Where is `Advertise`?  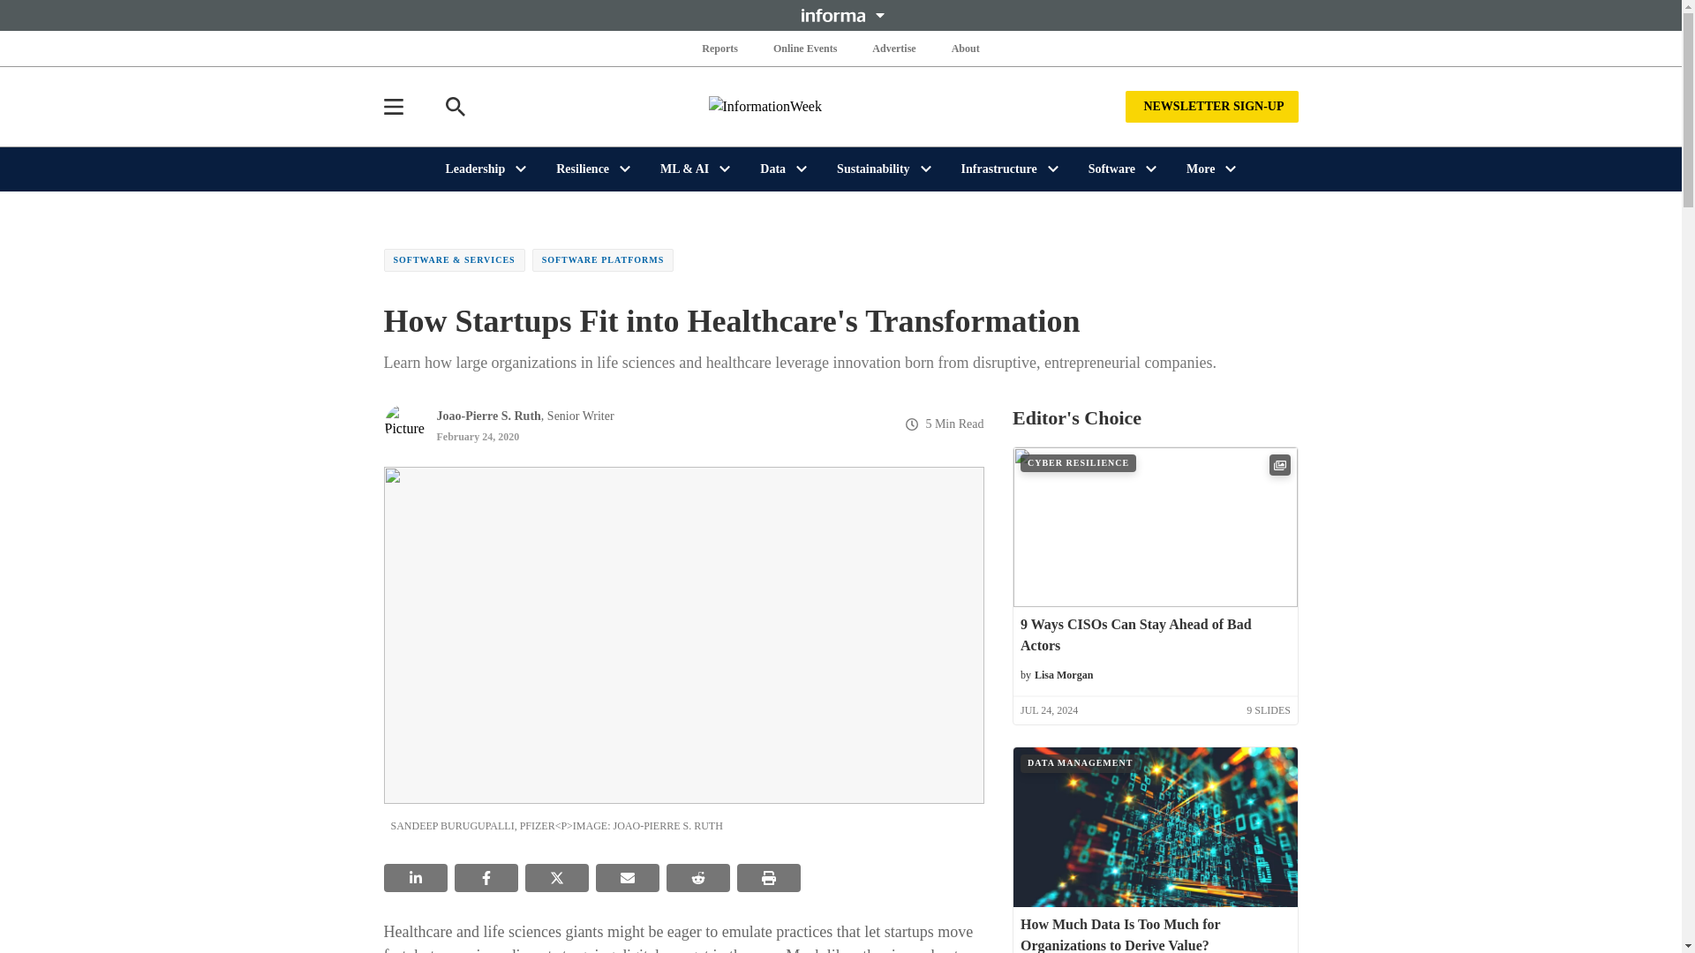 Advertise is located at coordinates (893, 48).